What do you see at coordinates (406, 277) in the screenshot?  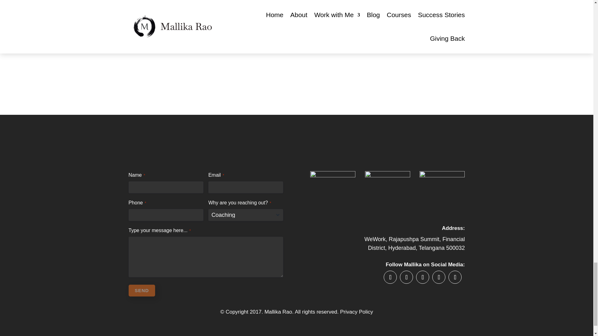 I see `Follow on X` at bounding box center [406, 277].